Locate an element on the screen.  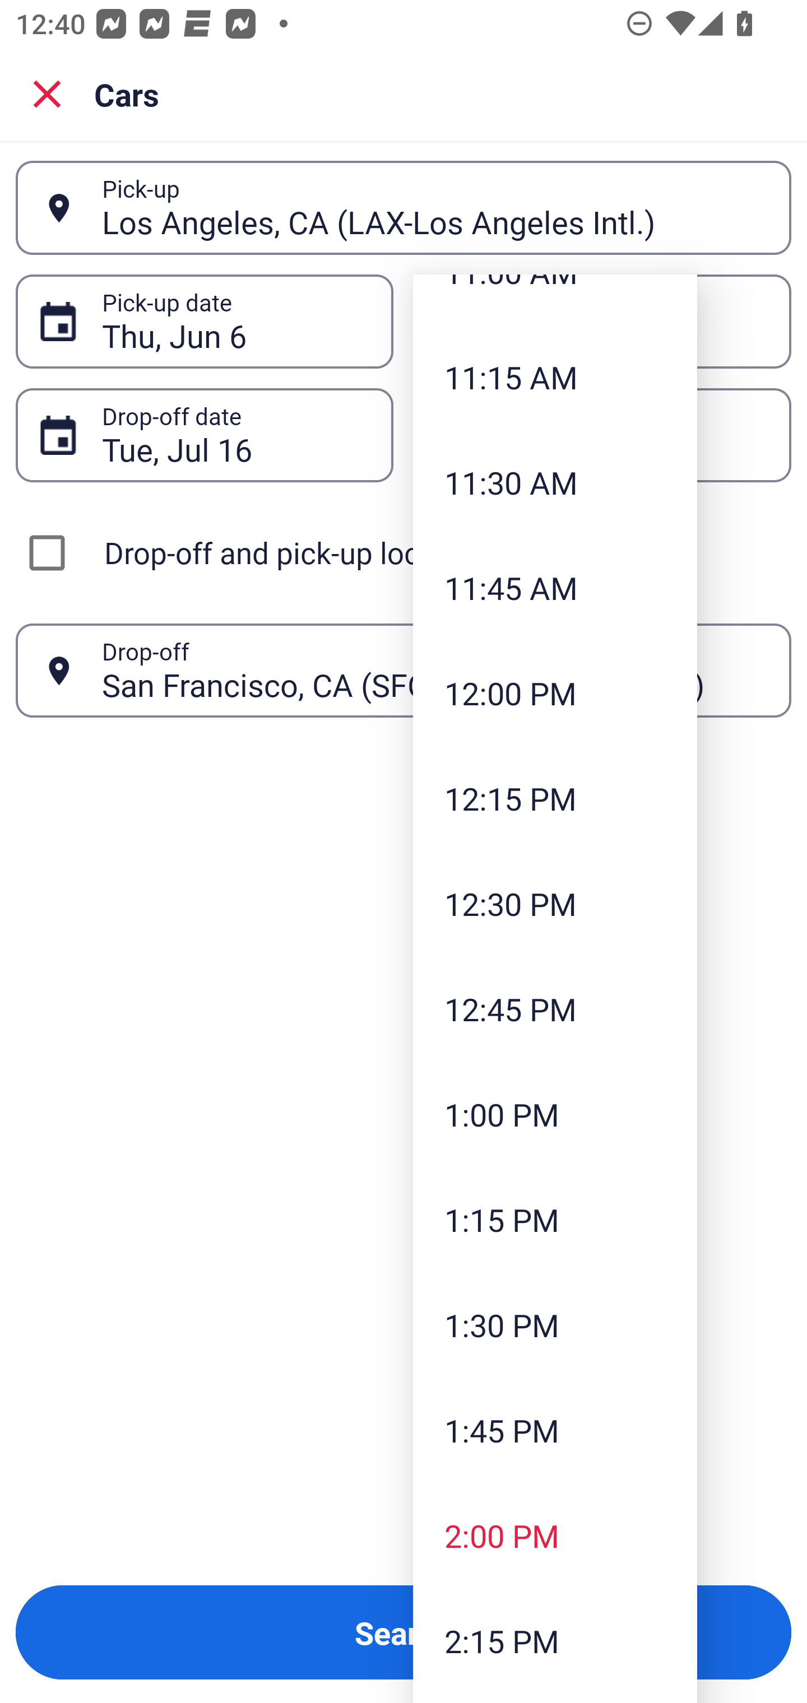
12:00 PM is located at coordinates (555, 693).